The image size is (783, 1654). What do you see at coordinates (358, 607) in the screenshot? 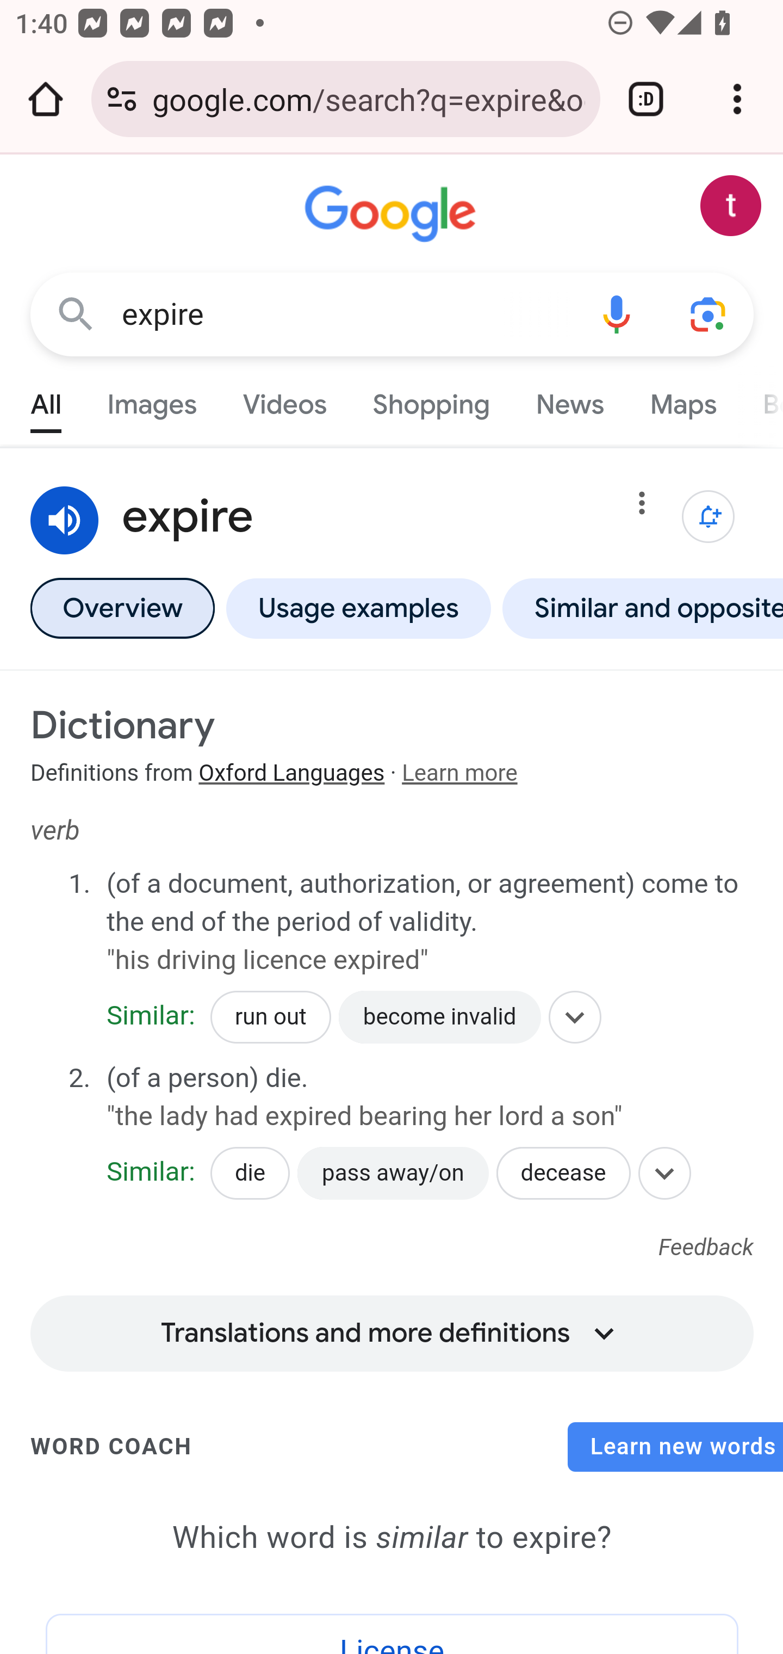
I see `Usage examples` at bounding box center [358, 607].